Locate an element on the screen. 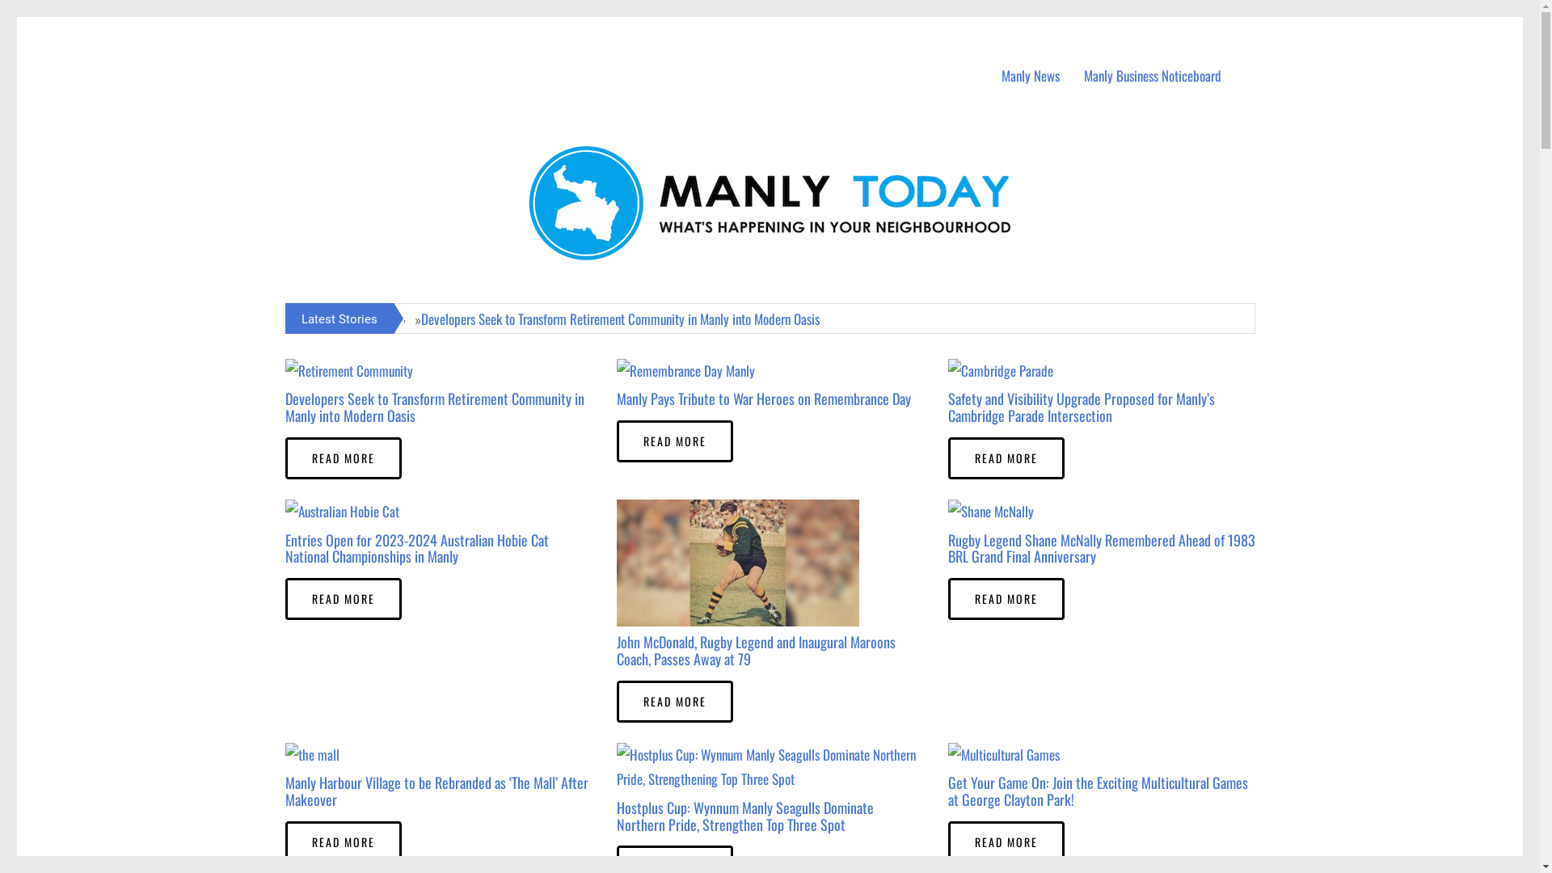 The image size is (1552, 873). READ MORE is located at coordinates (343, 458).